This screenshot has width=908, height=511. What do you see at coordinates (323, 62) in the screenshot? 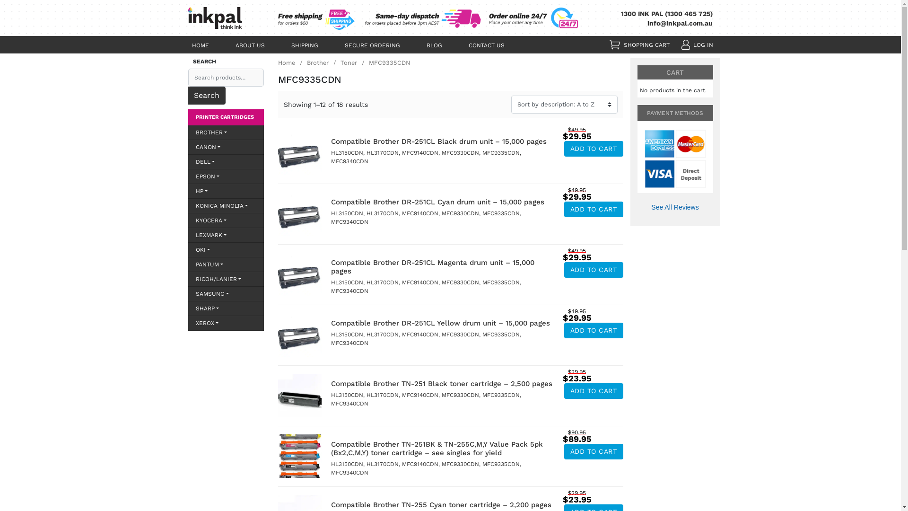
I see `Brother` at bounding box center [323, 62].